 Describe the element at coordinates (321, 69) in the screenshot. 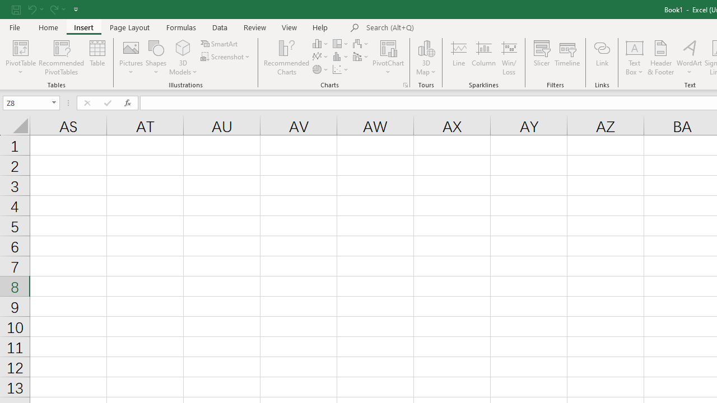

I see `Insert Pie or Doughnut Chart` at that location.